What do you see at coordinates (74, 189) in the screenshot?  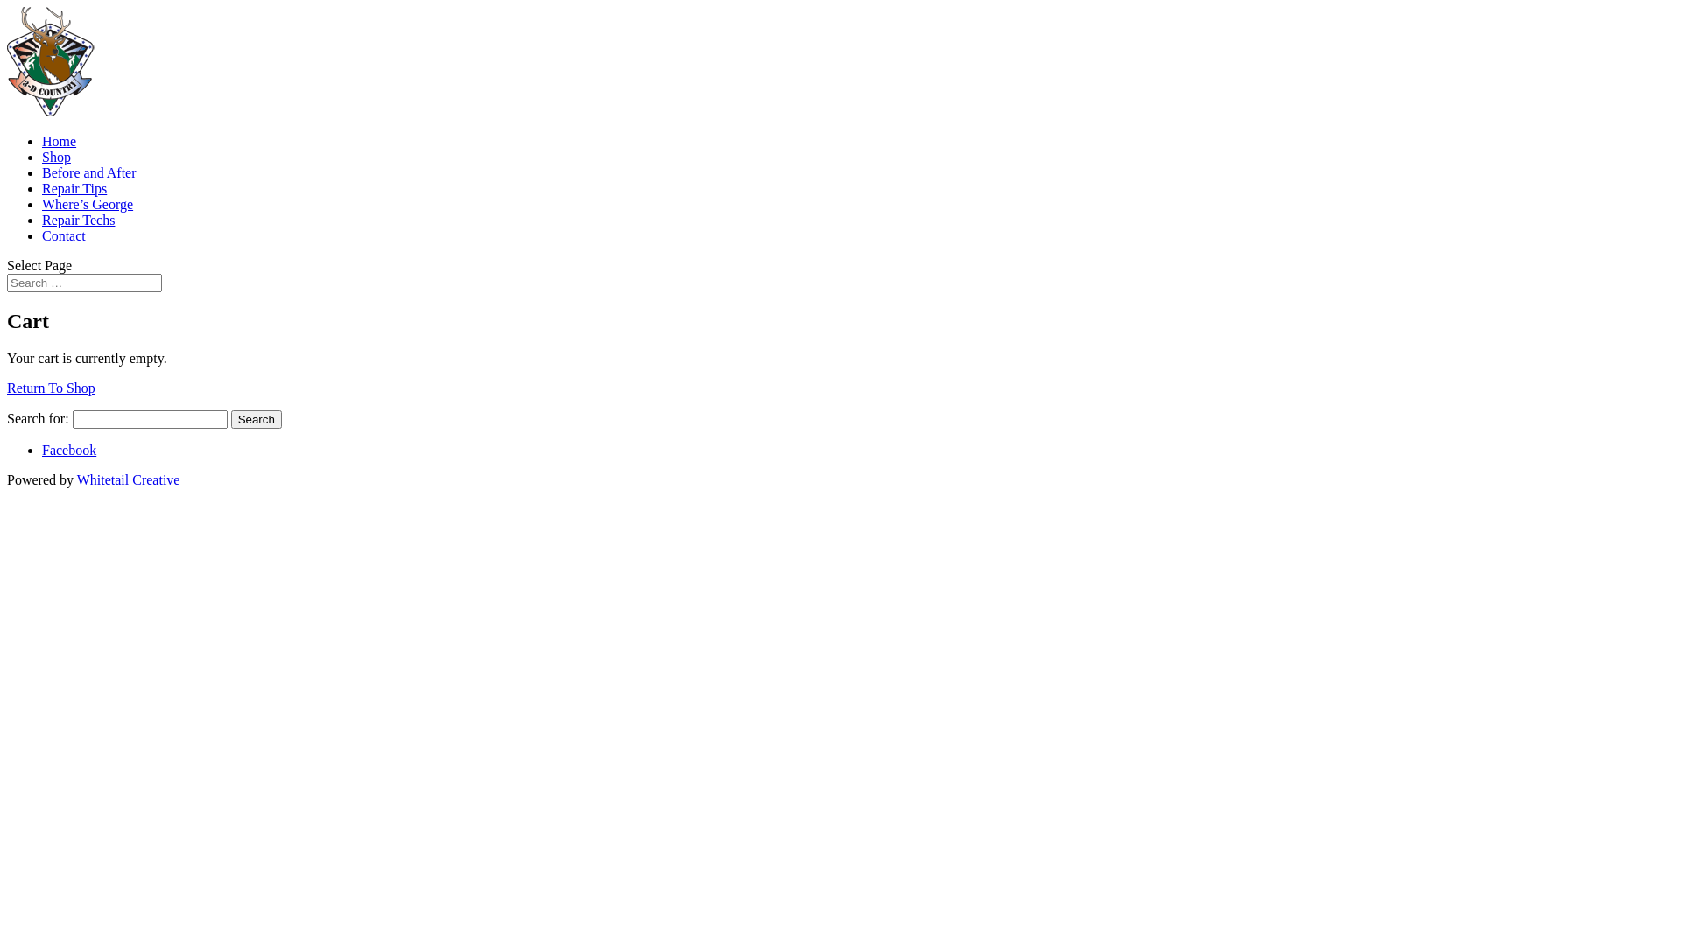 I see `Repair Tips` at bounding box center [74, 189].